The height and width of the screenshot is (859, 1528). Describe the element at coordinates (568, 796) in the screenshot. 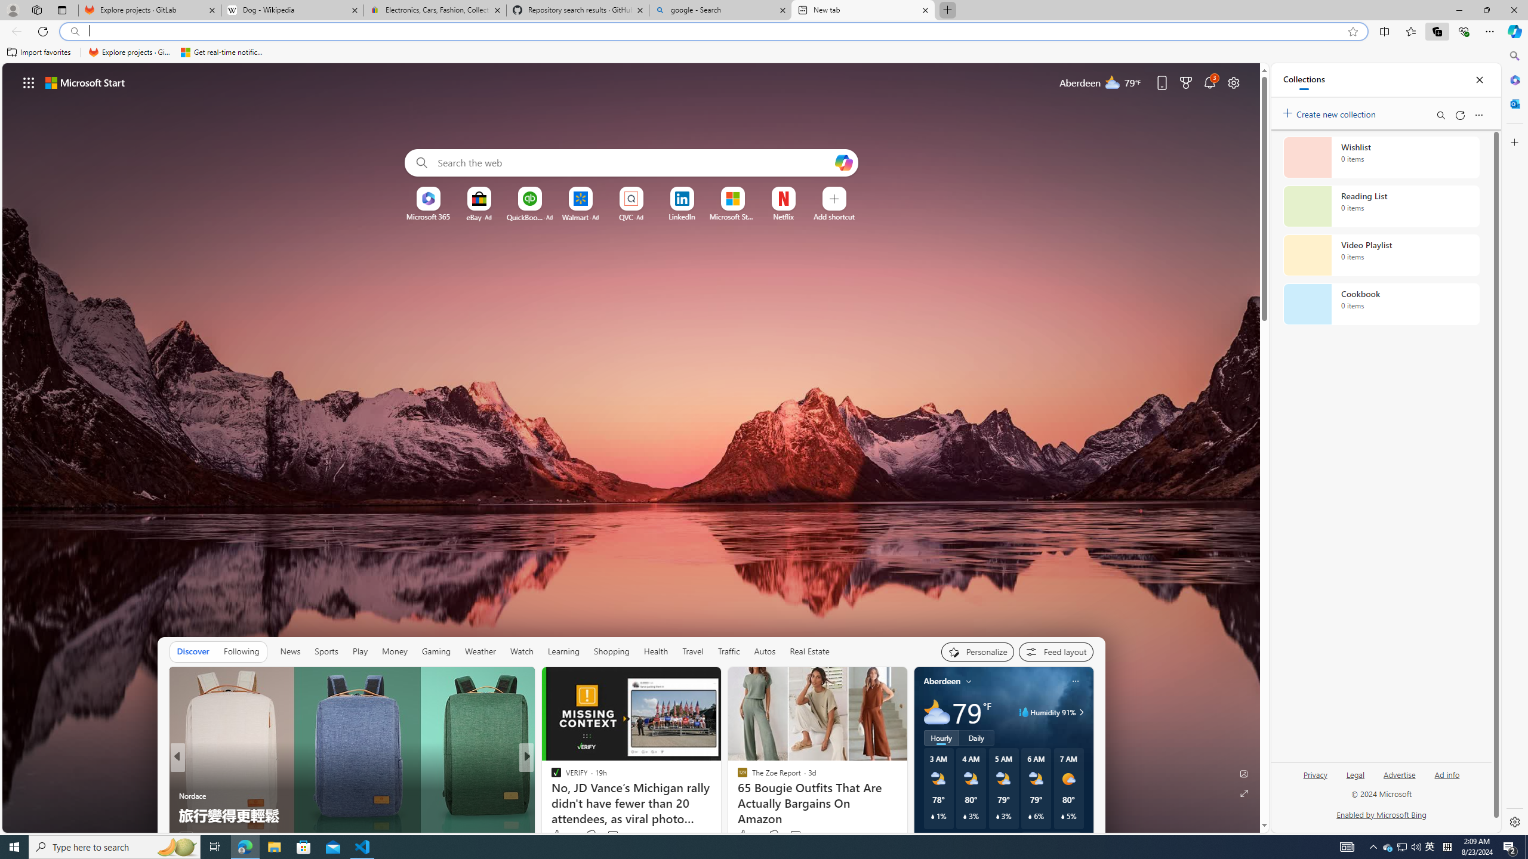

I see `MetroOpinion` at that location.